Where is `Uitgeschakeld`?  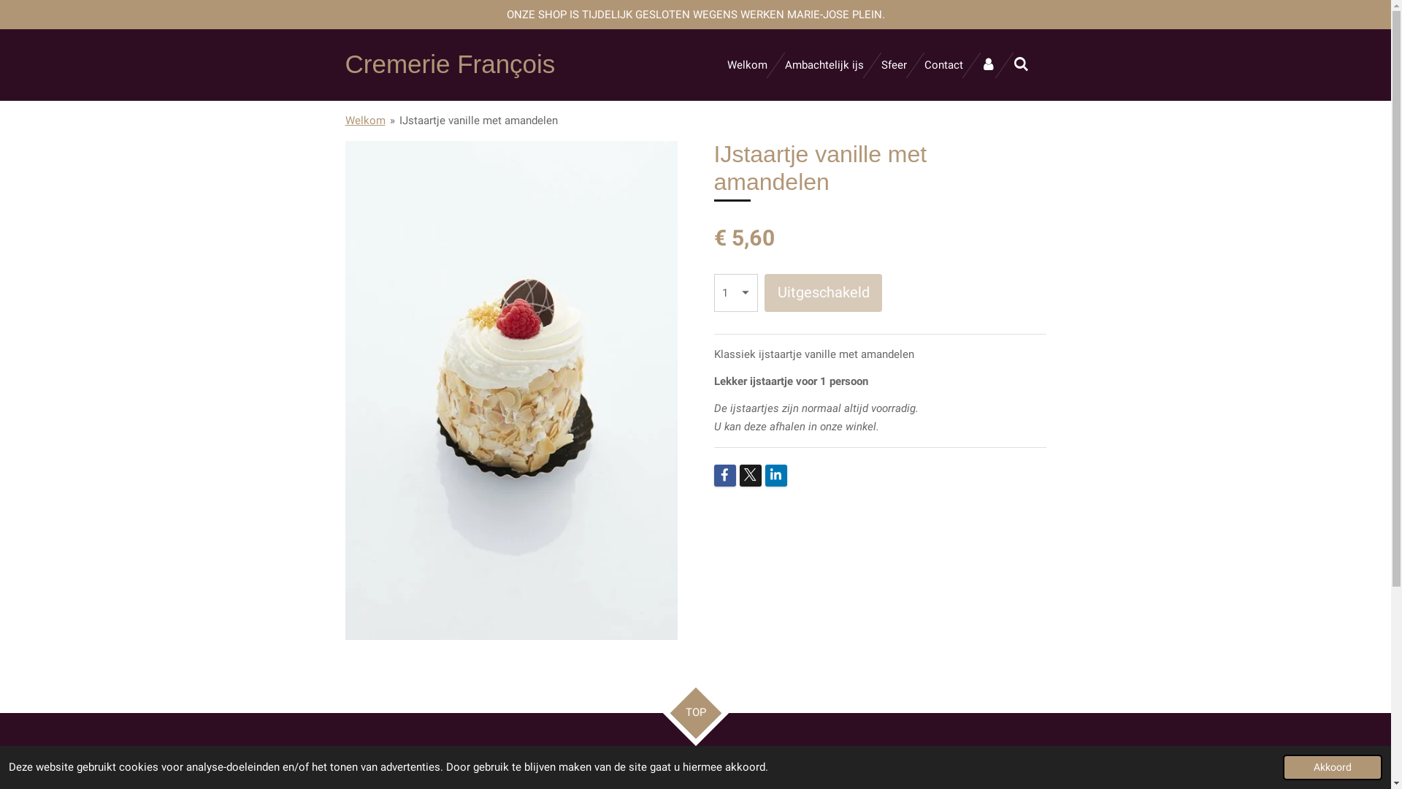 Uitgeschakeld is located at coordinates (824, 293).